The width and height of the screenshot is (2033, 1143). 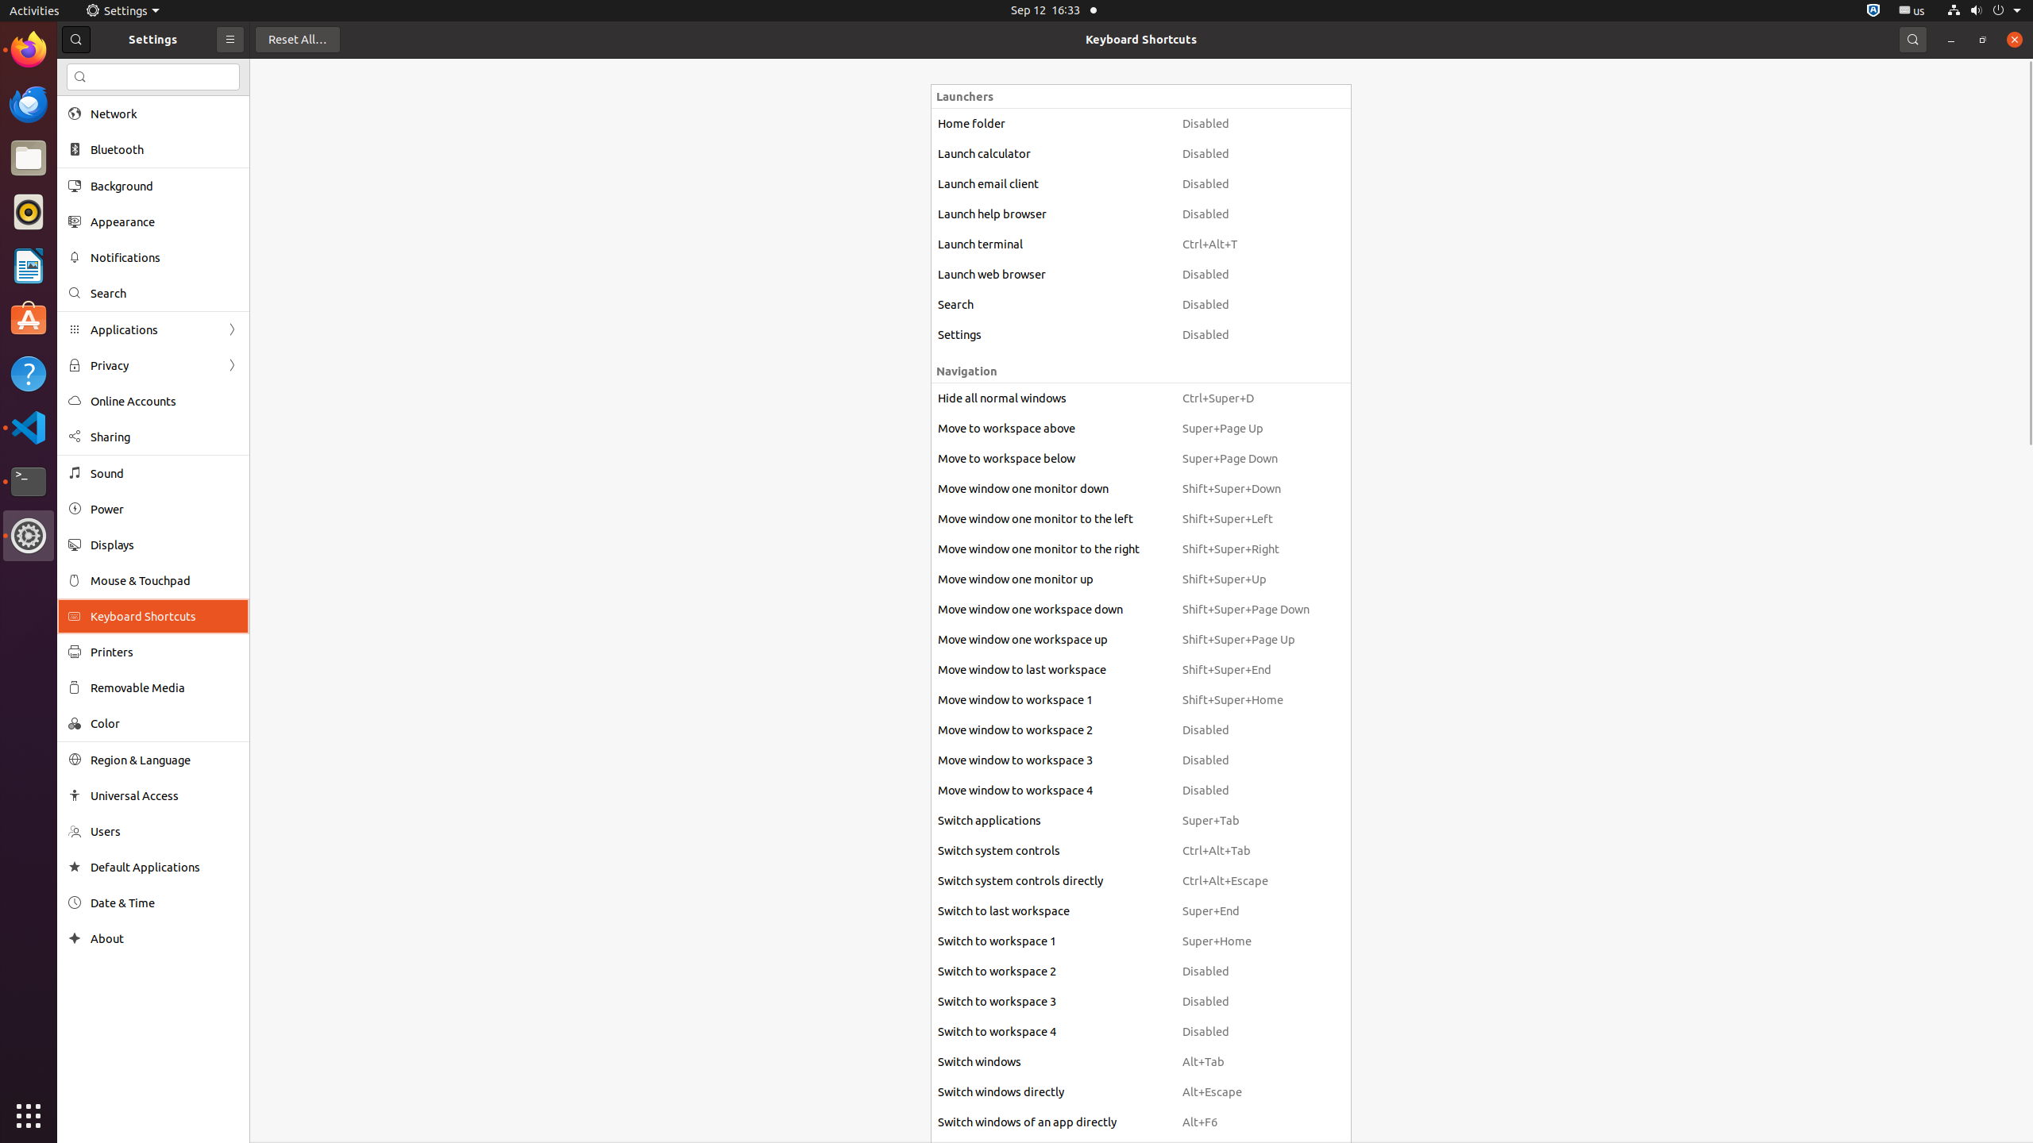 I want to click on Move window one monitor down, so click(x=1053, y=489).